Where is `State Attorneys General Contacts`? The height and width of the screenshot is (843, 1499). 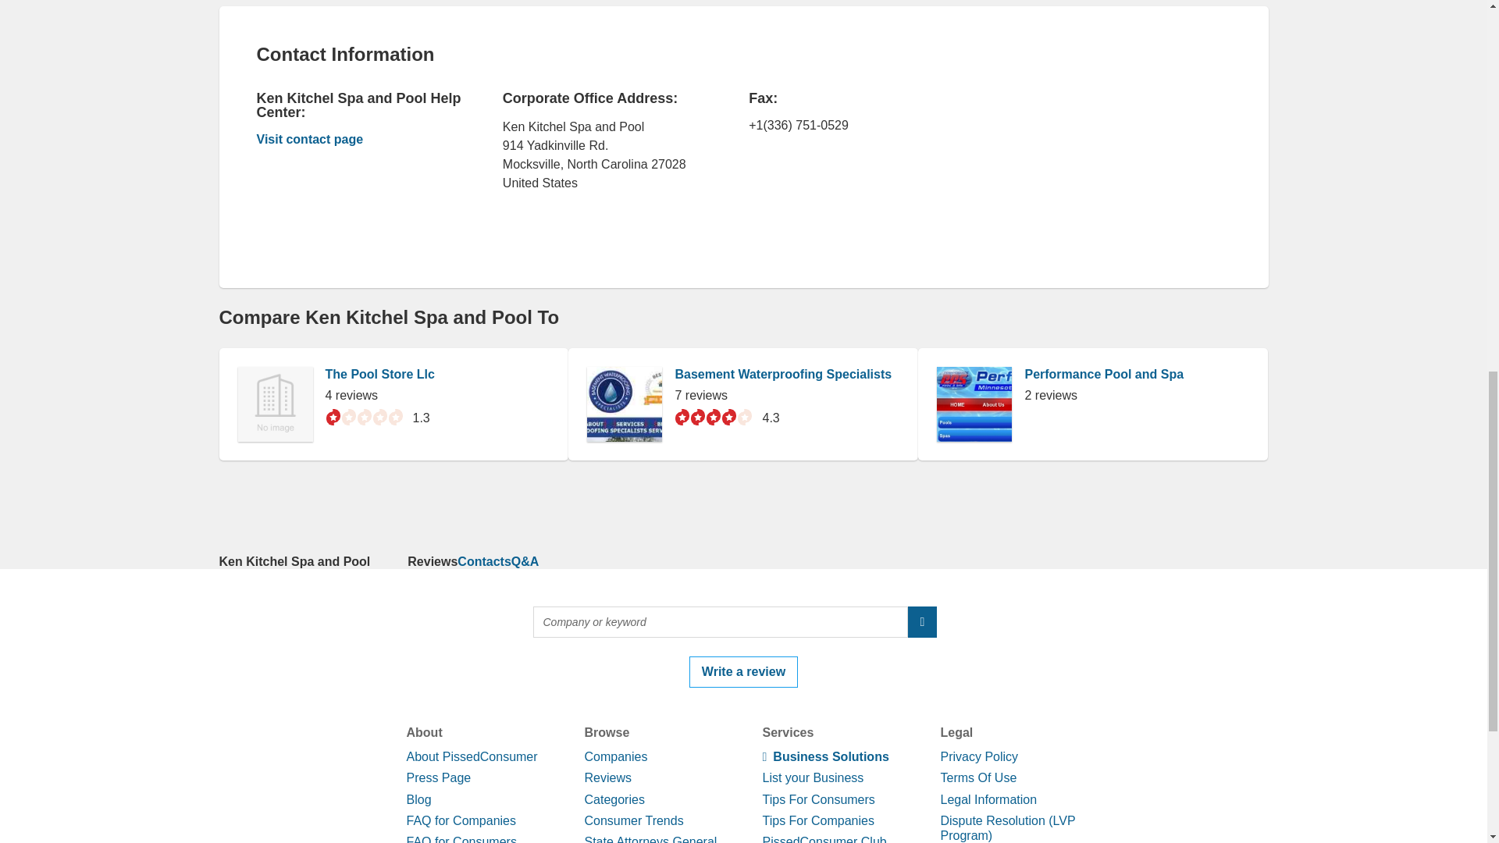
State Attorneys General Contacts is located at coordinates (650, 839).